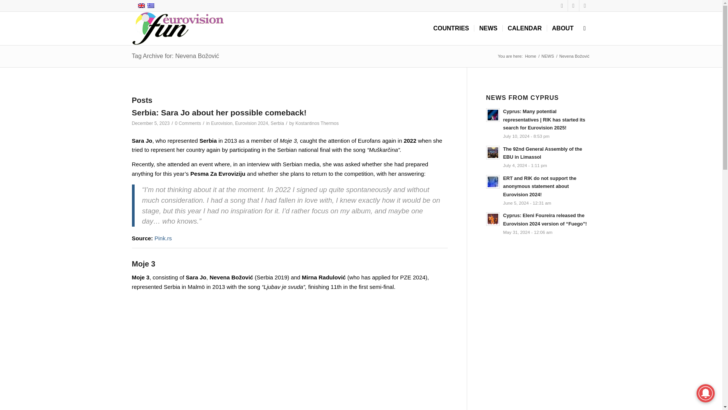 The width and height of the screenshot is (728, 410). I want to click on Instagram, so click(585, 6).